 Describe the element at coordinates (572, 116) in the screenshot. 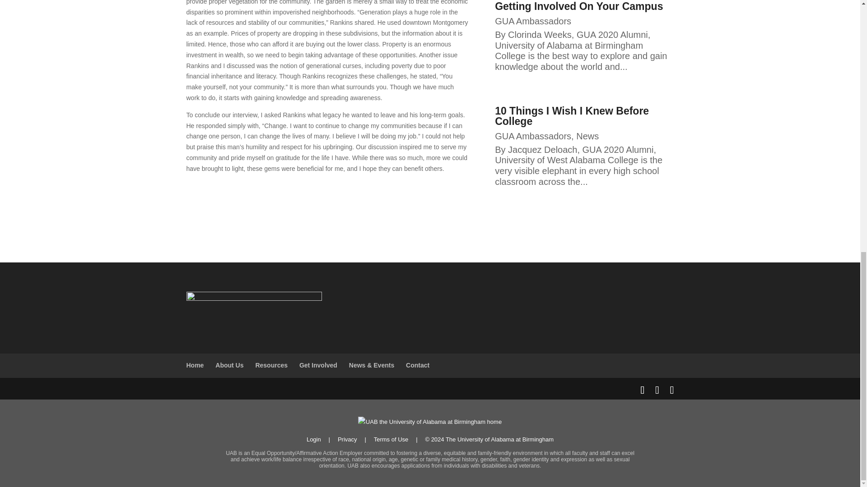

I see `10 Things I Wish I Knew Before College` at that location.